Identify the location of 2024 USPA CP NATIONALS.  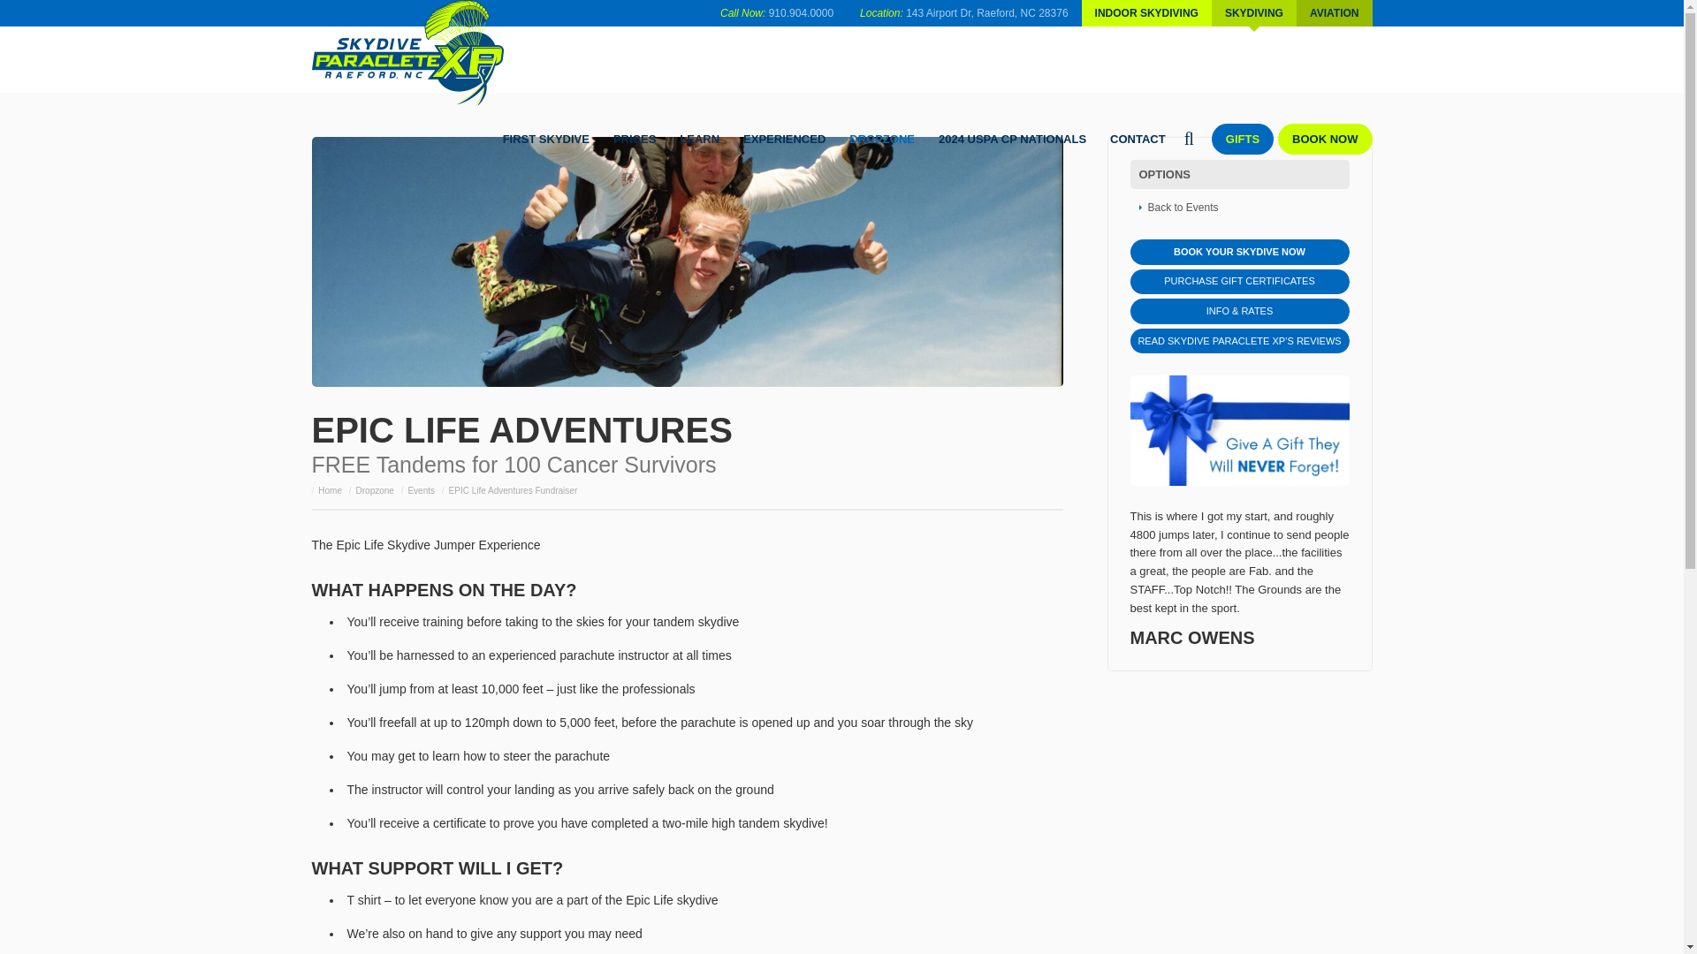
(1012, 139).